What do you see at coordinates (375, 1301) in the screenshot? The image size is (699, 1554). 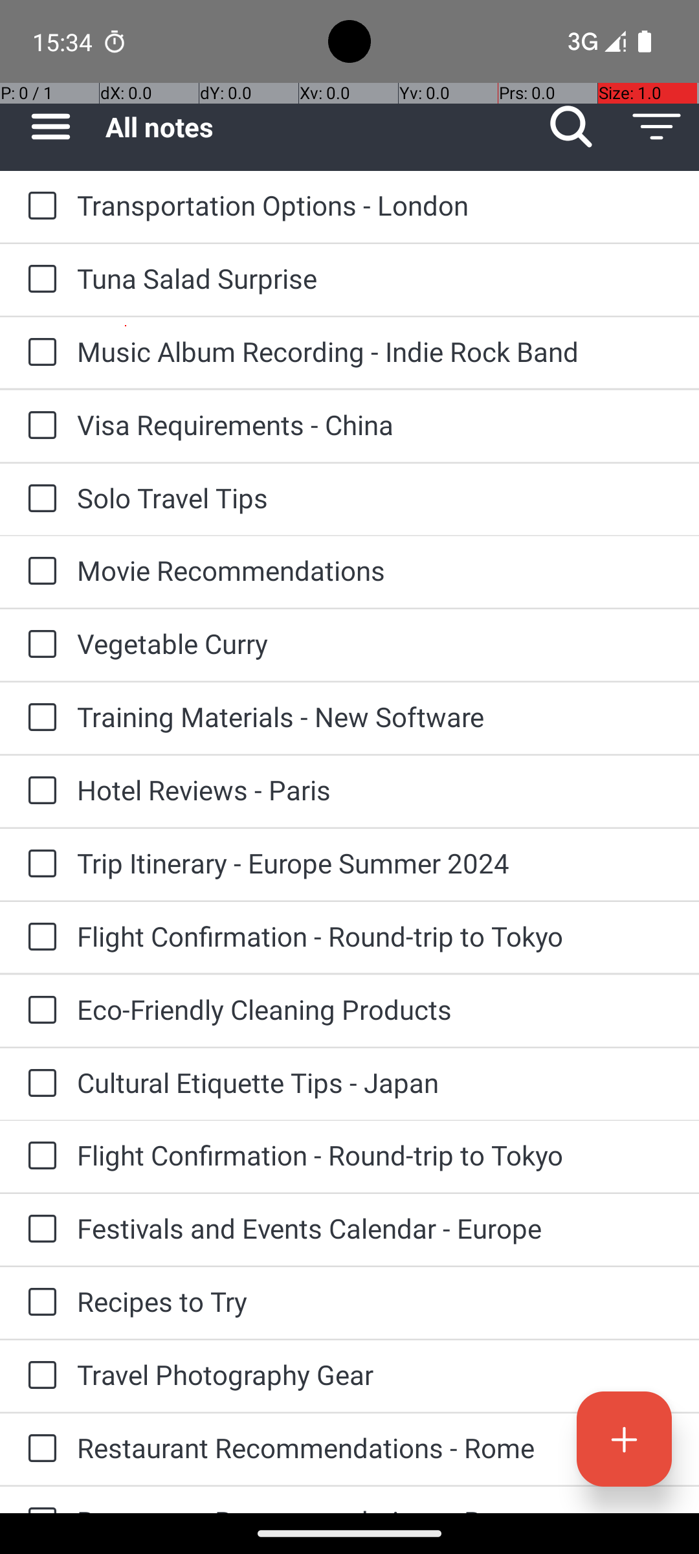 I see `Recipes to Try` at bounding box center [375, 1301].